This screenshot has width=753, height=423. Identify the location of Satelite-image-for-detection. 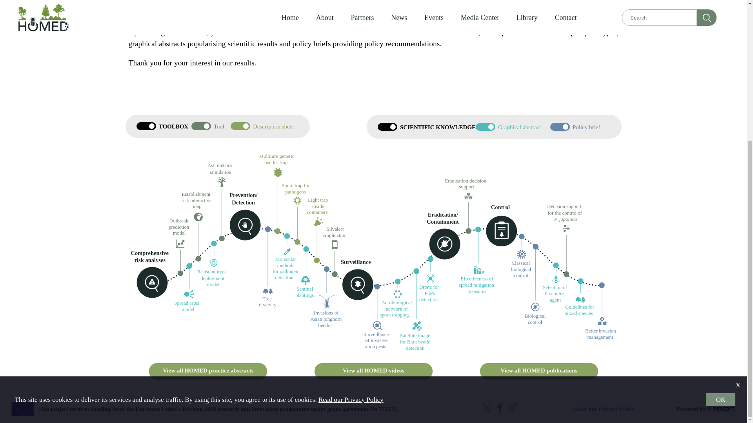
(418, 336).